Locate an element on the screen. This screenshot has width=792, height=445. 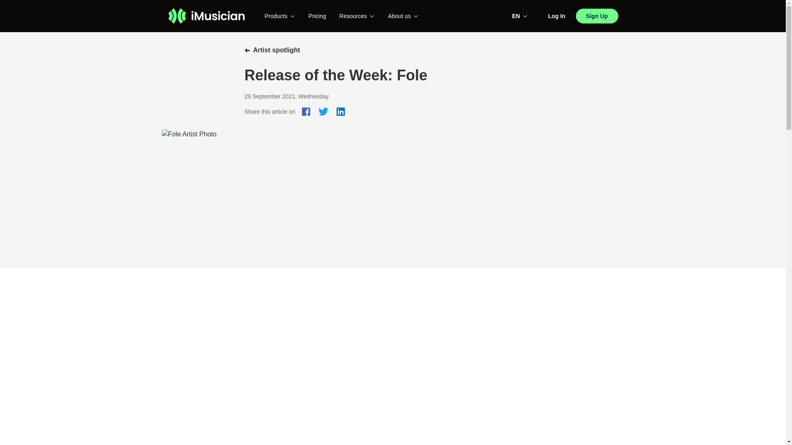
About us is located at coordinates (403, 16).